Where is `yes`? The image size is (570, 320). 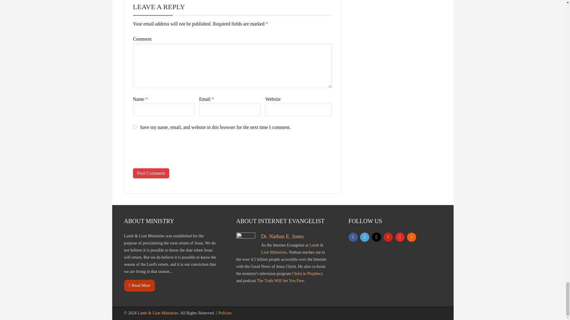 yes is located at coordinates (135, 127).